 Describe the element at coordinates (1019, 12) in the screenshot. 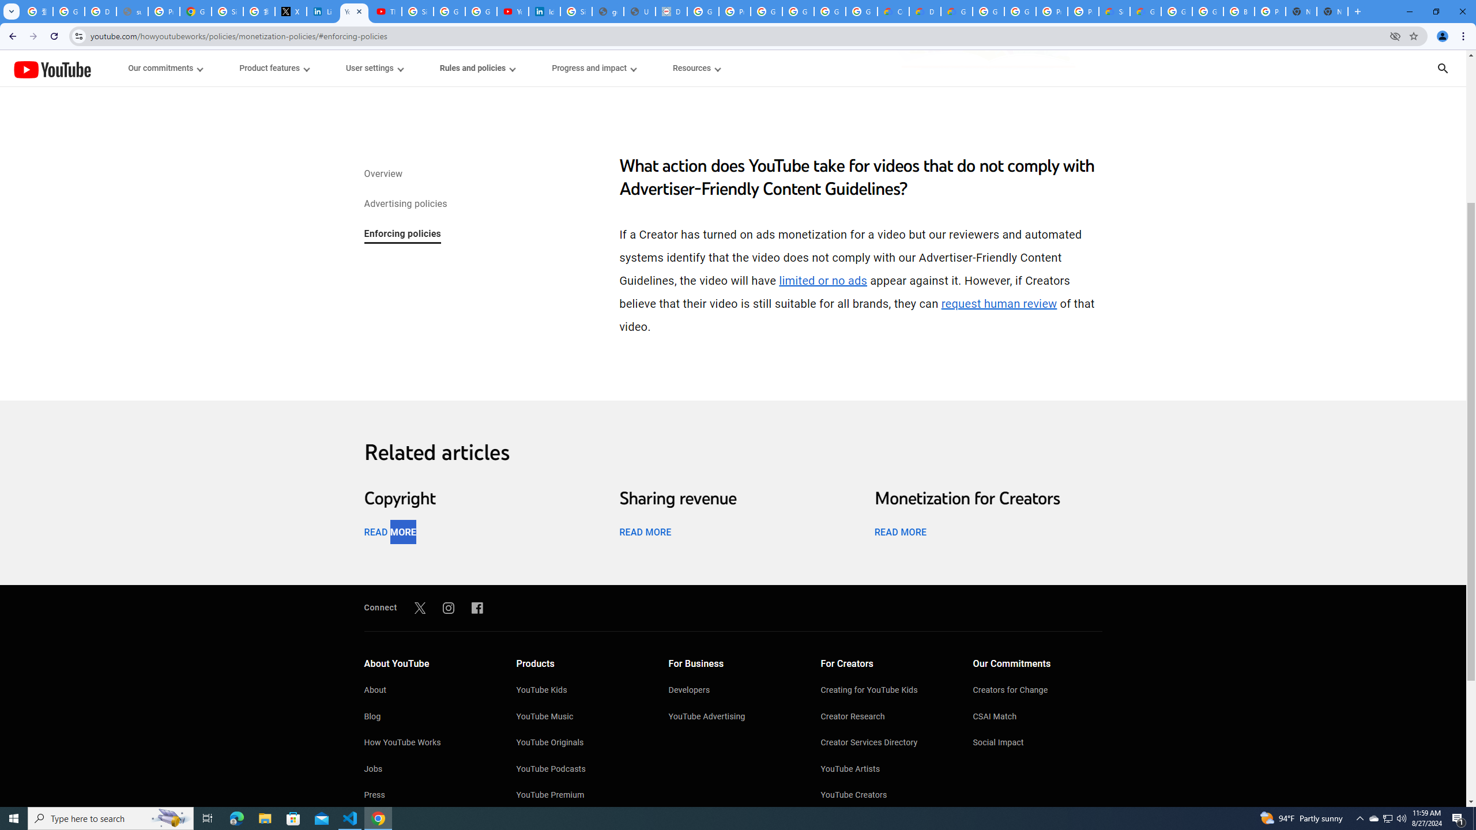

I see `Google Cloud Platform` at that location.